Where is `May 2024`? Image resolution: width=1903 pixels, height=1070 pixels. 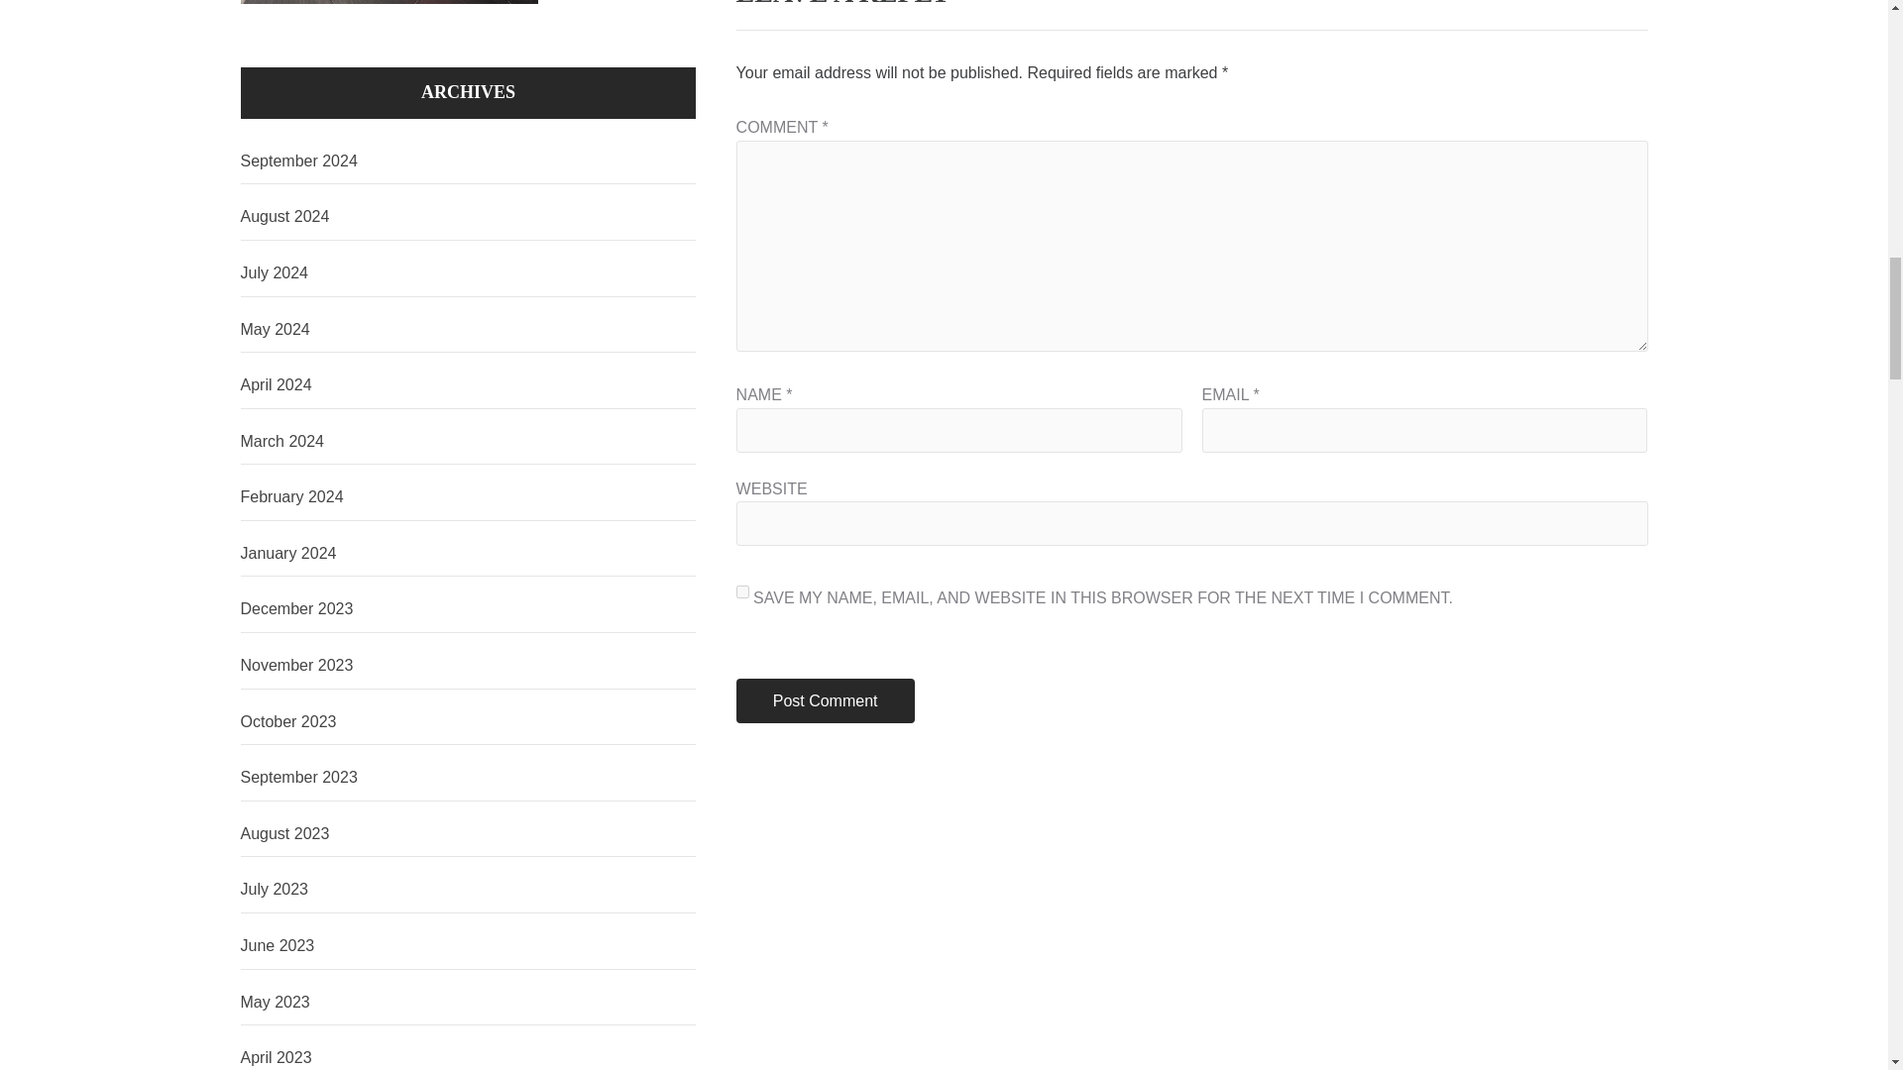
May 2024 is located at coordinates (468, 330).